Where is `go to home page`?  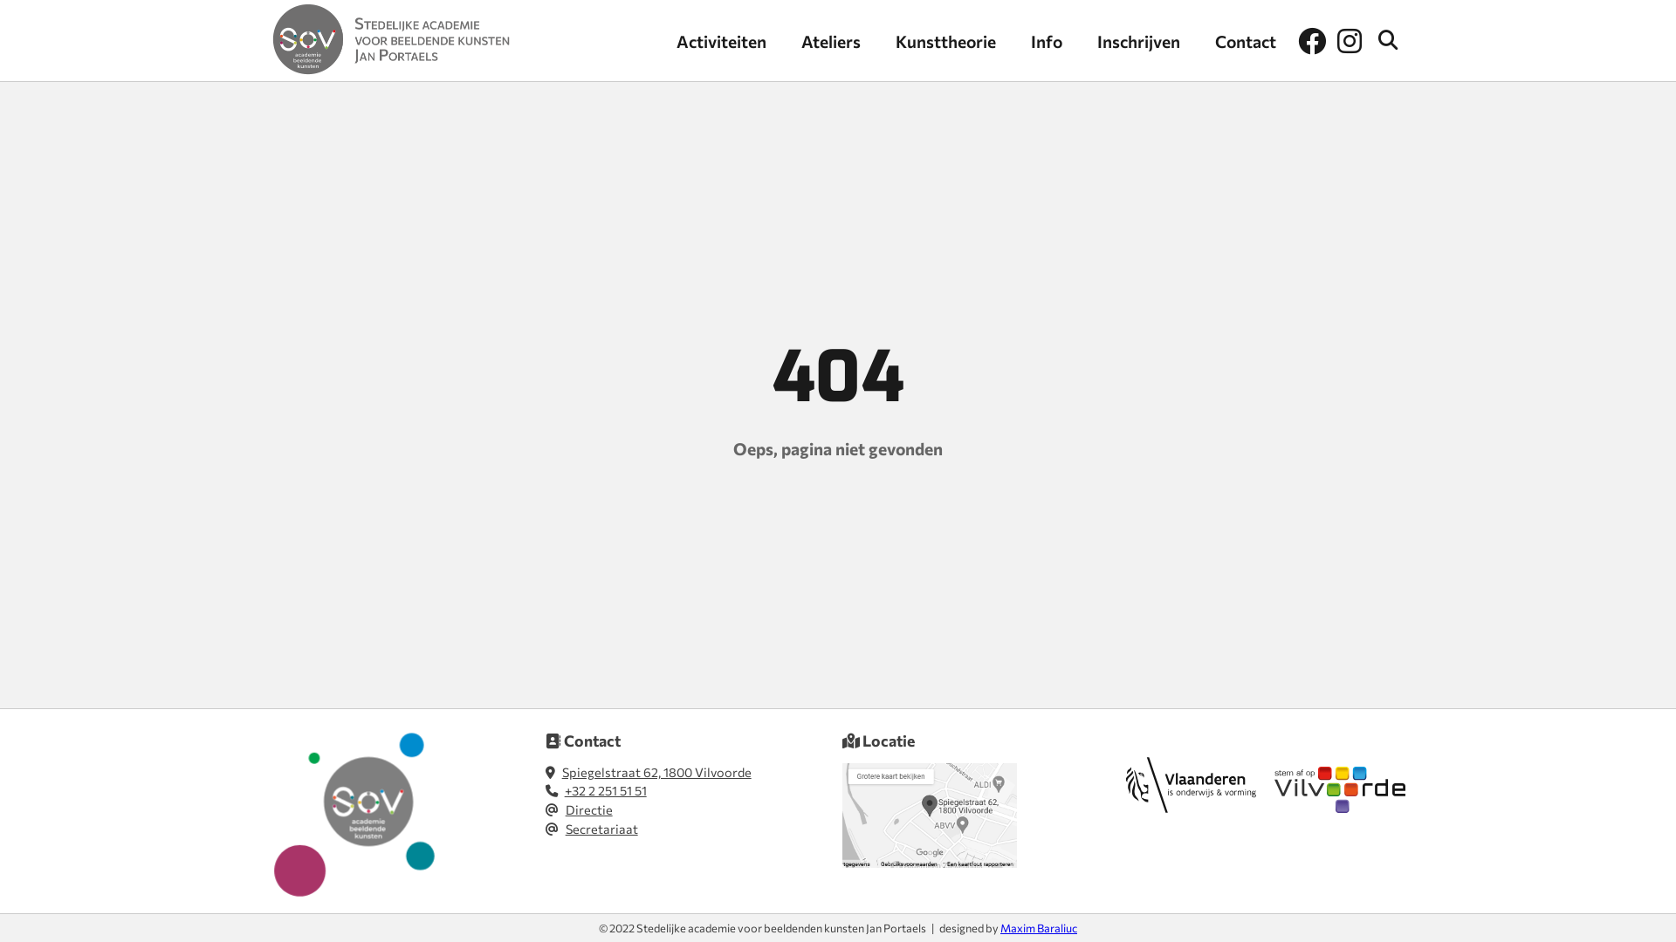 go to home page is located at coordinates (392, 40).